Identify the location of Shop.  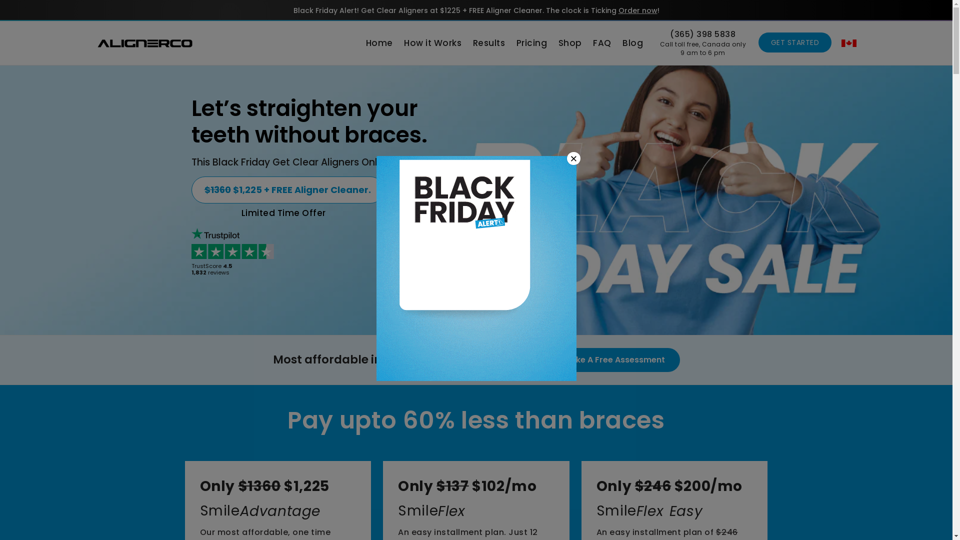
(570, 43).